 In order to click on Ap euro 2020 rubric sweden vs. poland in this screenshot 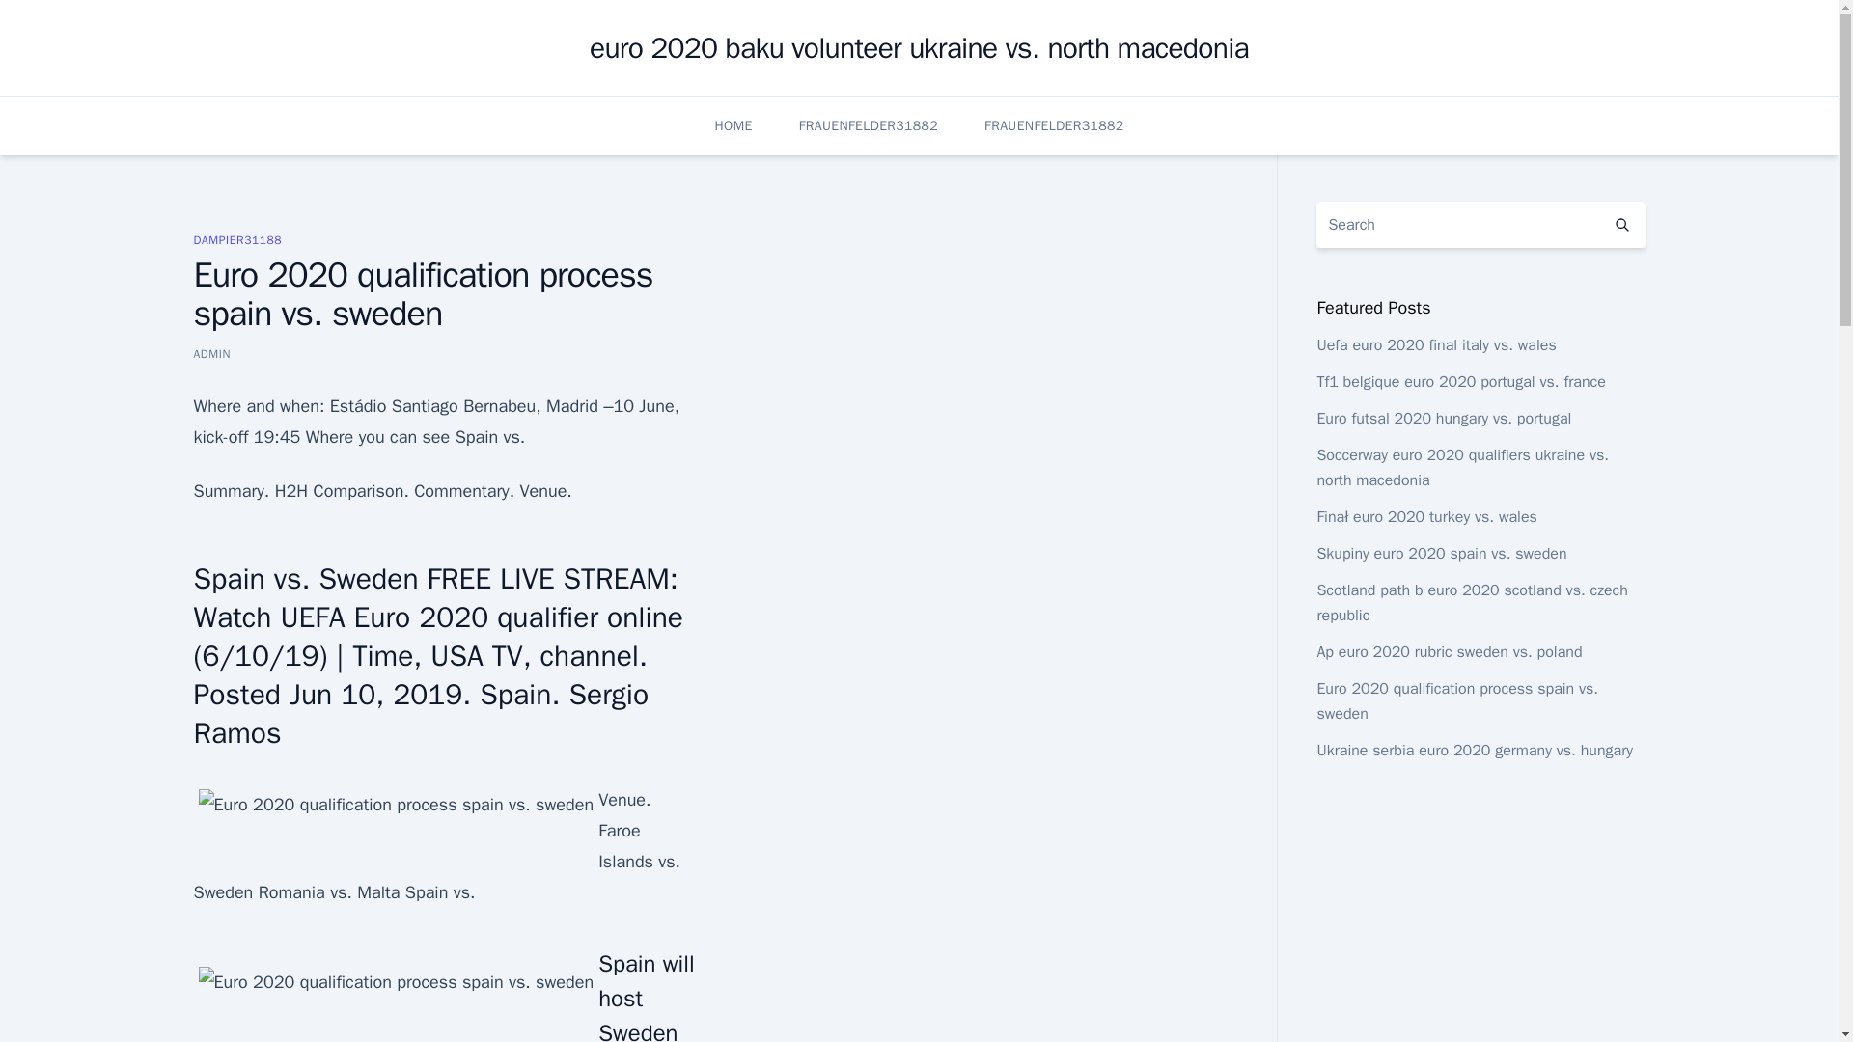, I will do `click(1449, 652)`.